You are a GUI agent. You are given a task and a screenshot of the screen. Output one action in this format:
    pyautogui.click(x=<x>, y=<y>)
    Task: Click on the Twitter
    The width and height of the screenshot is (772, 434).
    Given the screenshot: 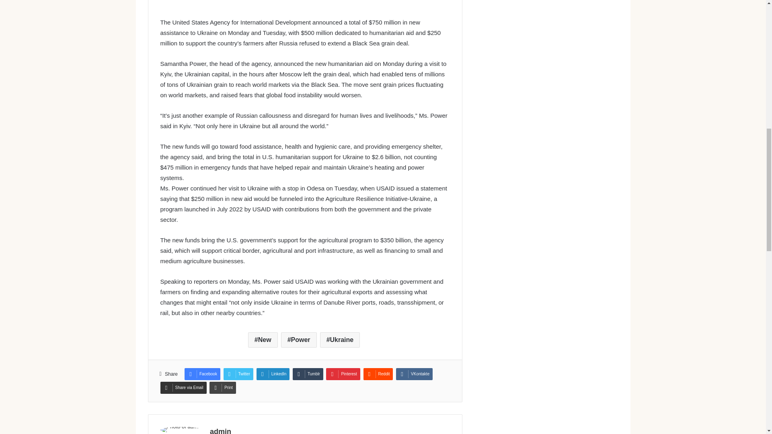 What is the action you would take?
    pyautogui.click(x=238, y=374)
    